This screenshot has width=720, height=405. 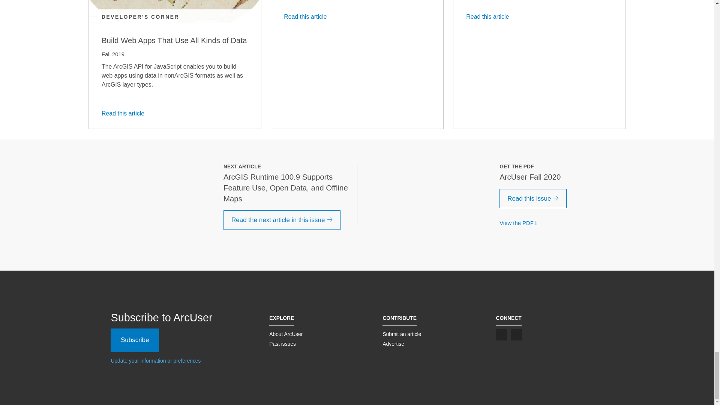 I want to click on Read this issue, so click(x=533, y=199).